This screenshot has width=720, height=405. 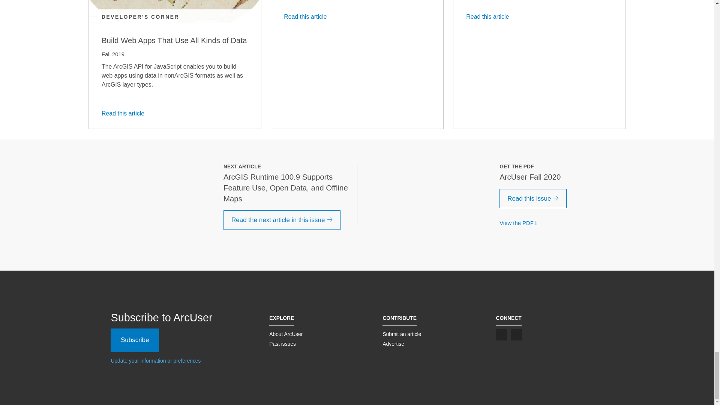 I want to click on Read this issue, so click(x=533, y=199).